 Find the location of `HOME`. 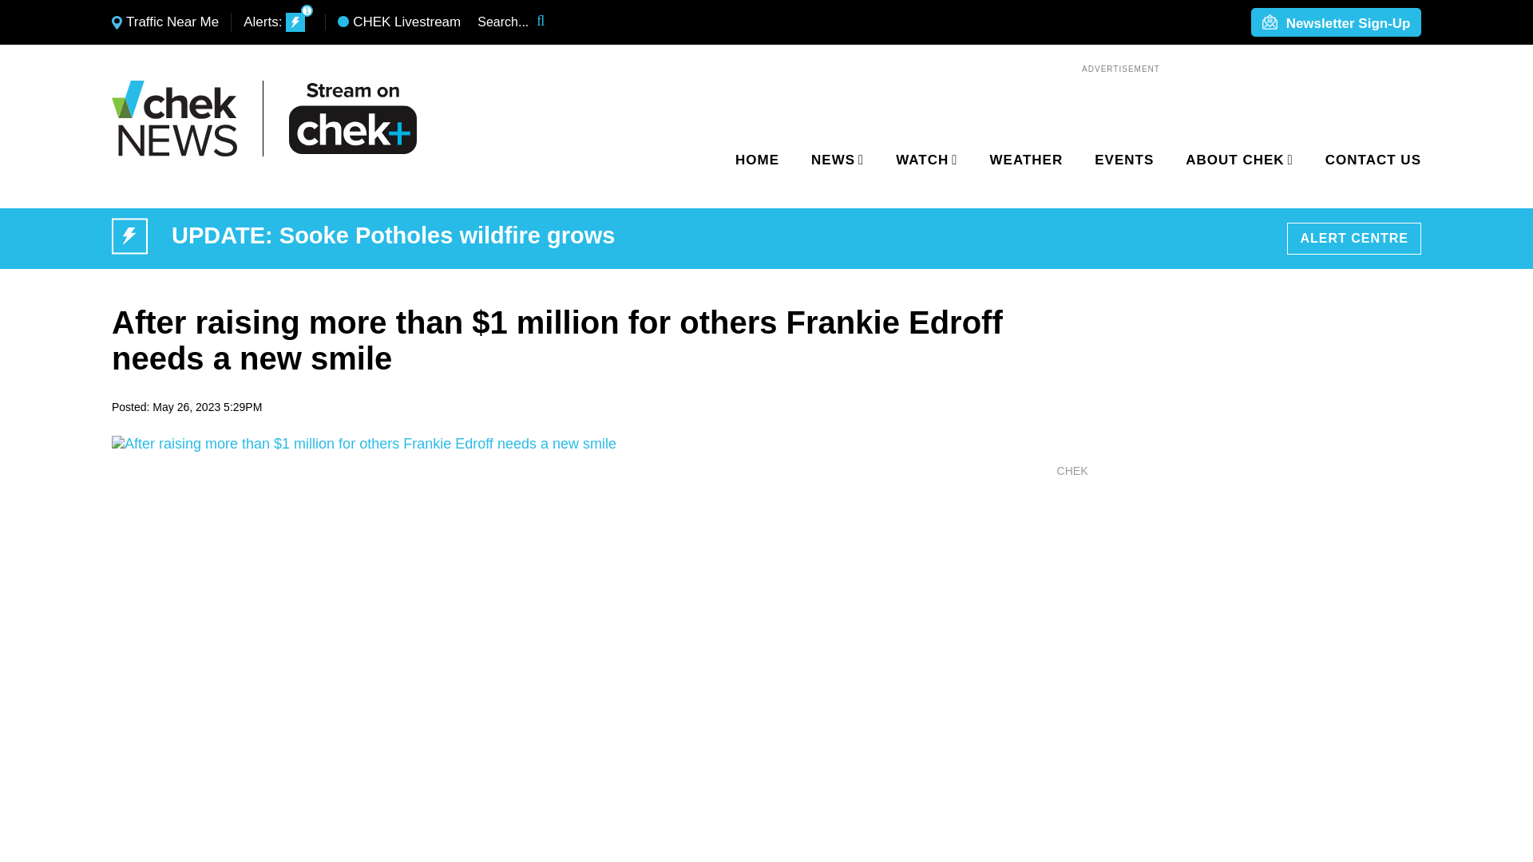

HOME is located at coordinates (757, 160).